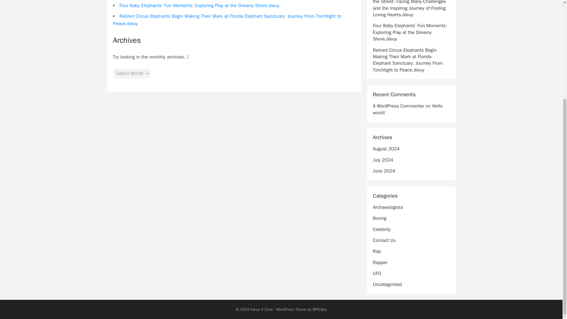  Describe the element at coordinates (383, 160) in the screenshot. I see `July 2024` at that location.